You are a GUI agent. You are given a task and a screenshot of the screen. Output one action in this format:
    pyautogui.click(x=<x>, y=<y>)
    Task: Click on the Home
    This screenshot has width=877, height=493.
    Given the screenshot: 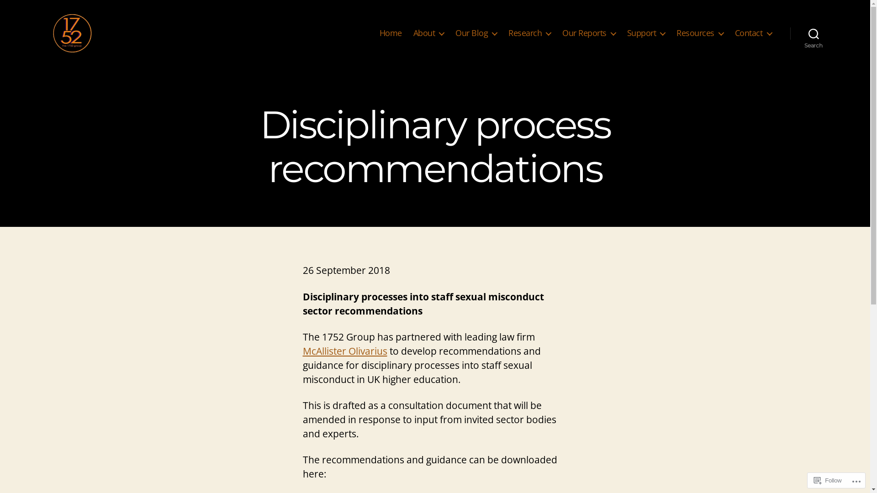 What is the action you would take?
    pyautogui.click(x=391, y=33)
    